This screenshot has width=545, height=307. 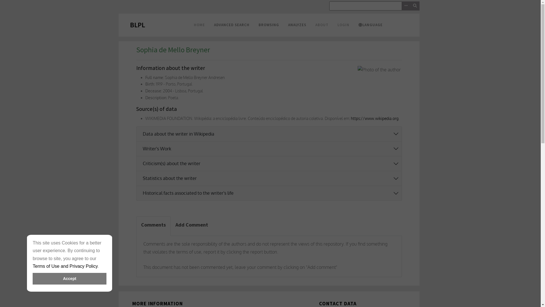 What do you see at coordinates (270, 179) in the screenshot?
I see `Statistics about the writer` at bounding box center [270, 179].